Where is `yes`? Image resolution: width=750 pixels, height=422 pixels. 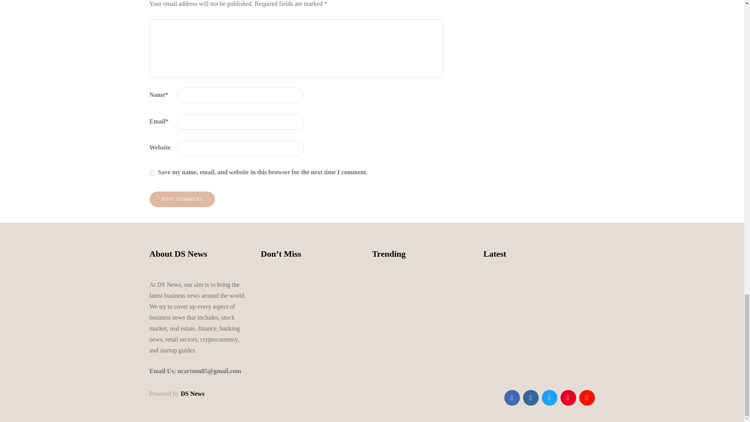 yes is located at coordinates (152, 173).